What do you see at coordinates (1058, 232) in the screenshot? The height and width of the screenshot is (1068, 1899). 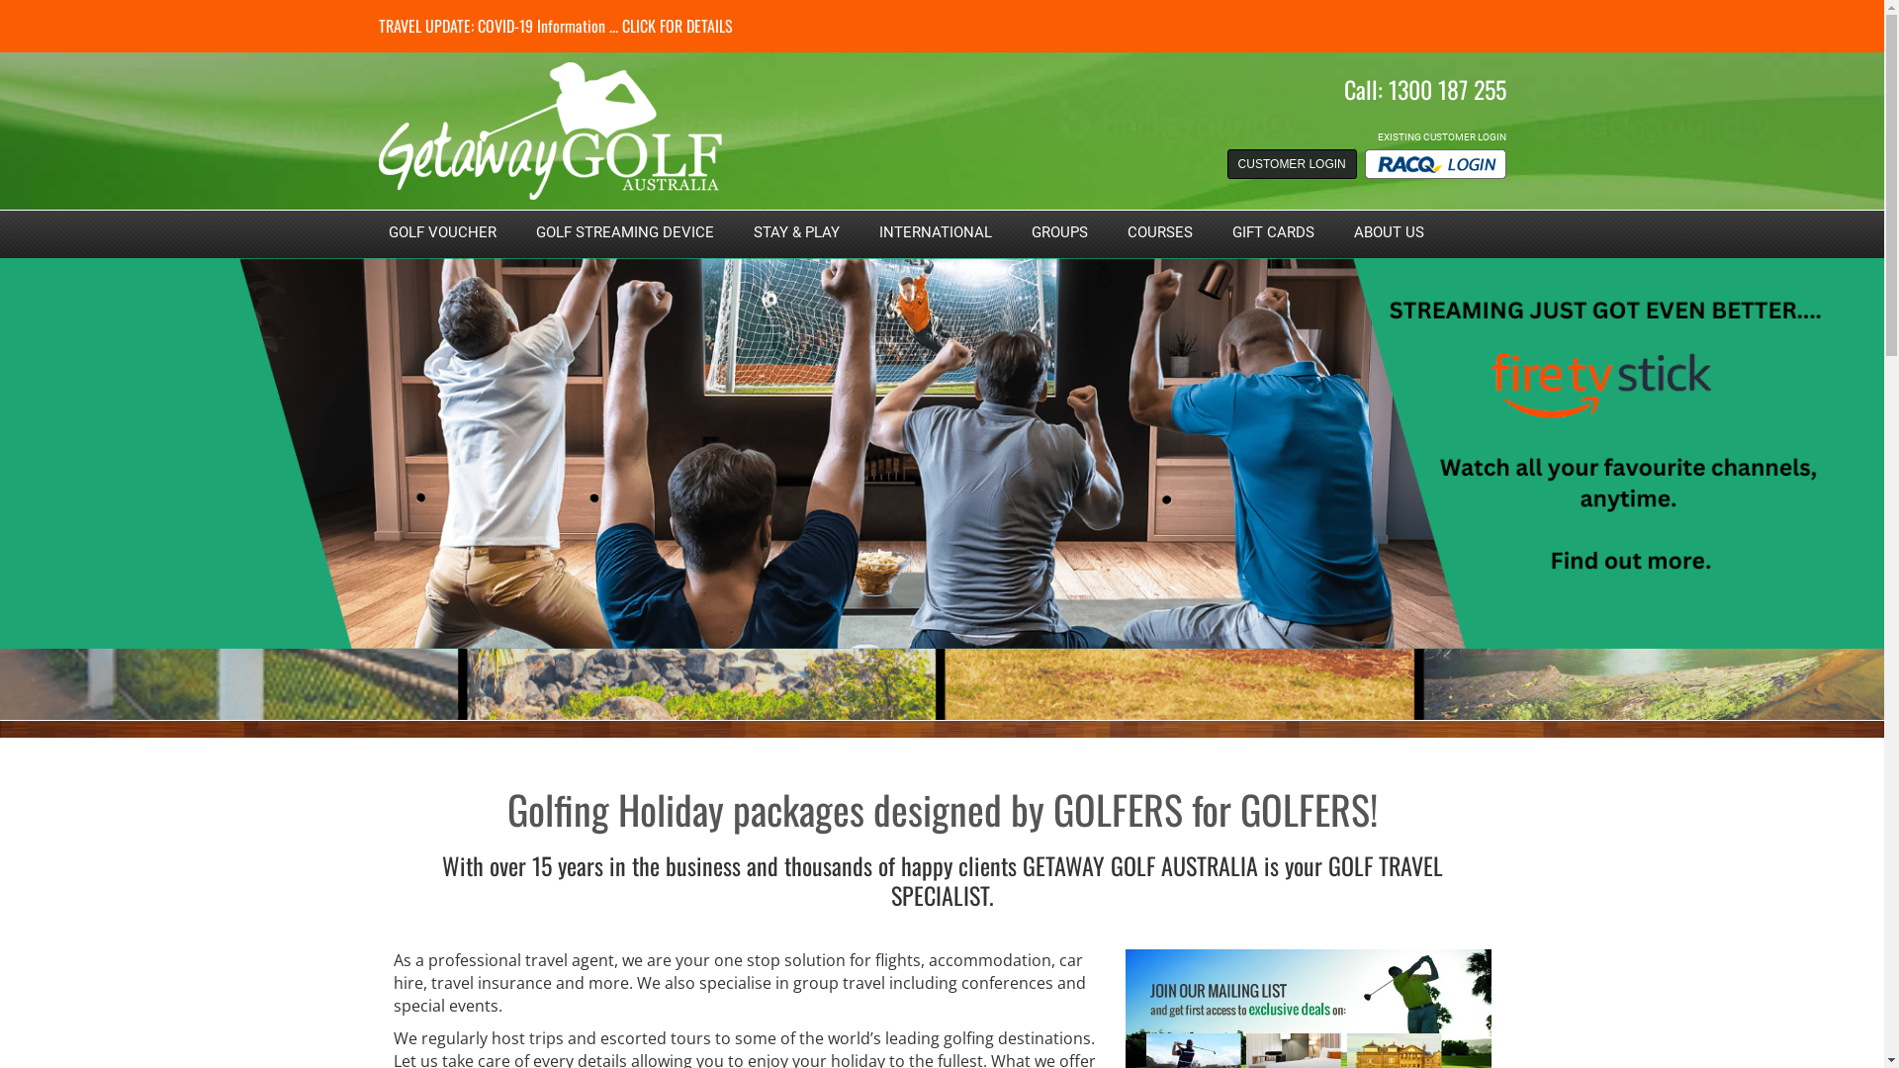 I see `GROUPS` at bounding box center [1058, 232].